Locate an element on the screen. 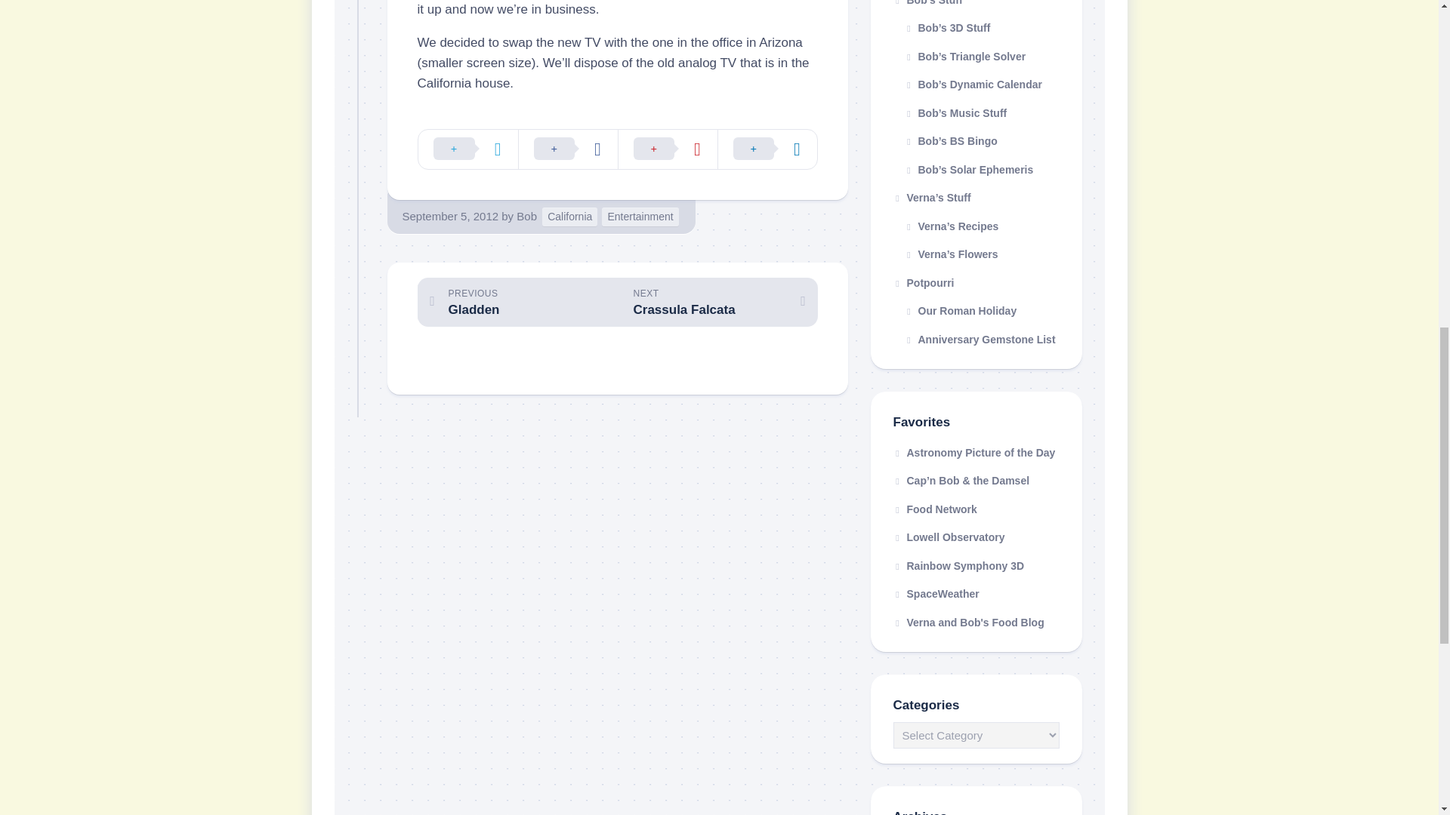 The image size is (1450, 815). Bob is located at coordinates (526, 216).